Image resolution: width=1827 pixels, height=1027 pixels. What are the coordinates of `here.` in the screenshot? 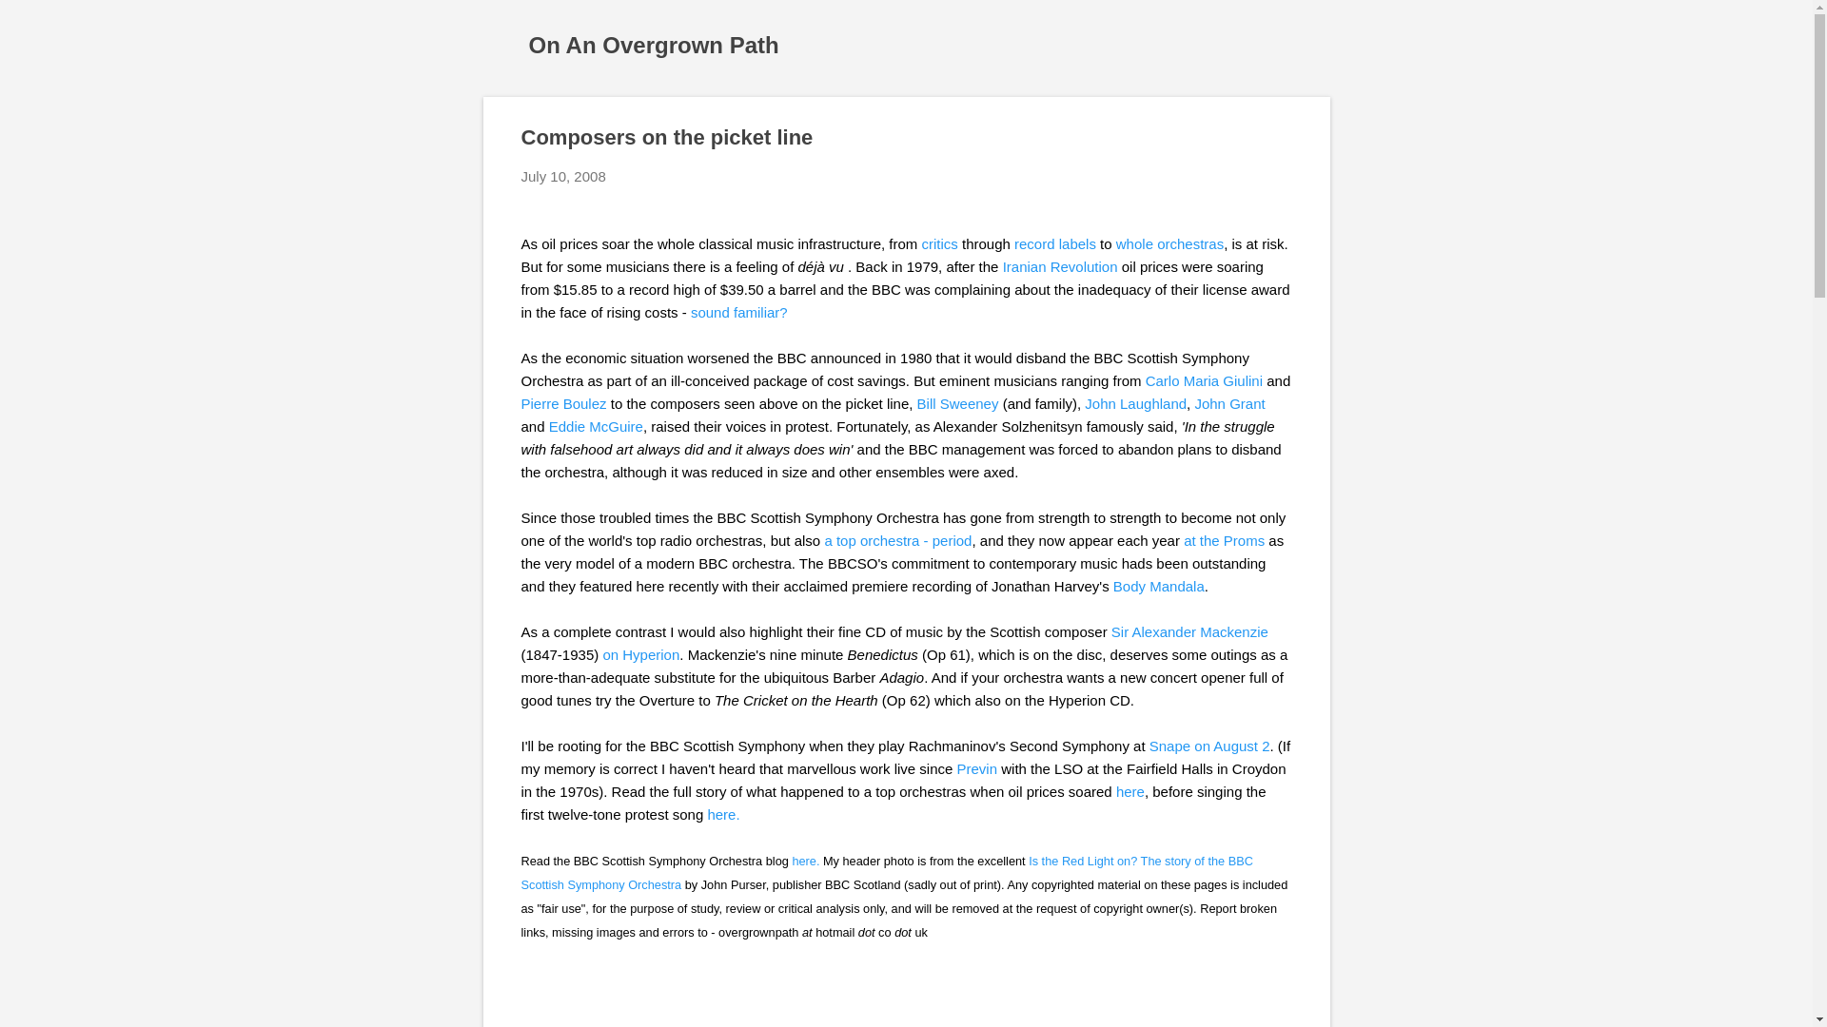 It's located at (805, 860).